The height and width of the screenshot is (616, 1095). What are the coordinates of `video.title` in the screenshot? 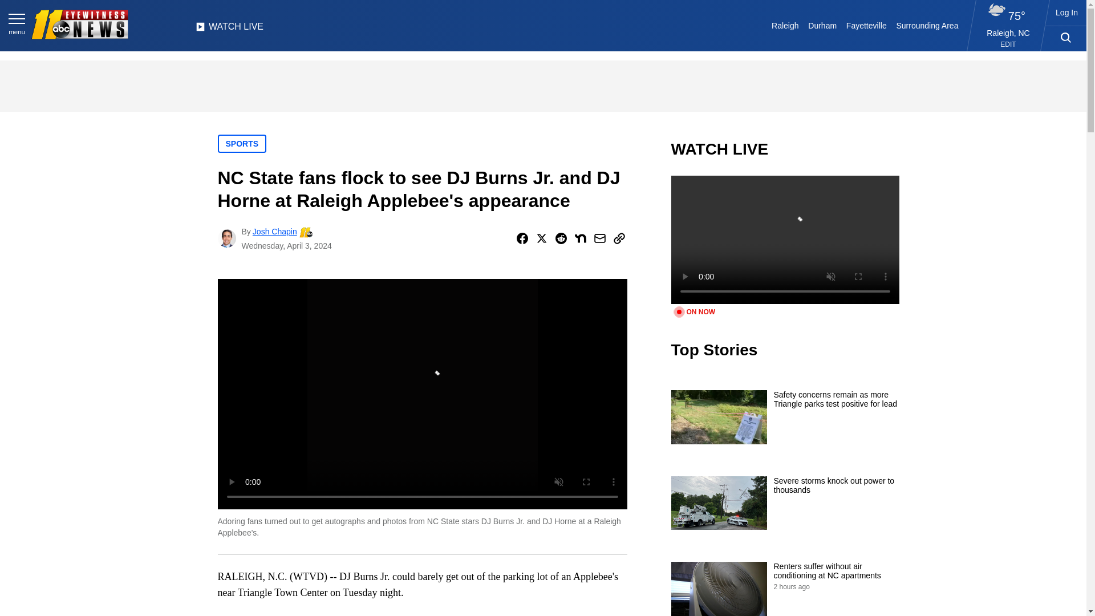 It's located at (785, 240).